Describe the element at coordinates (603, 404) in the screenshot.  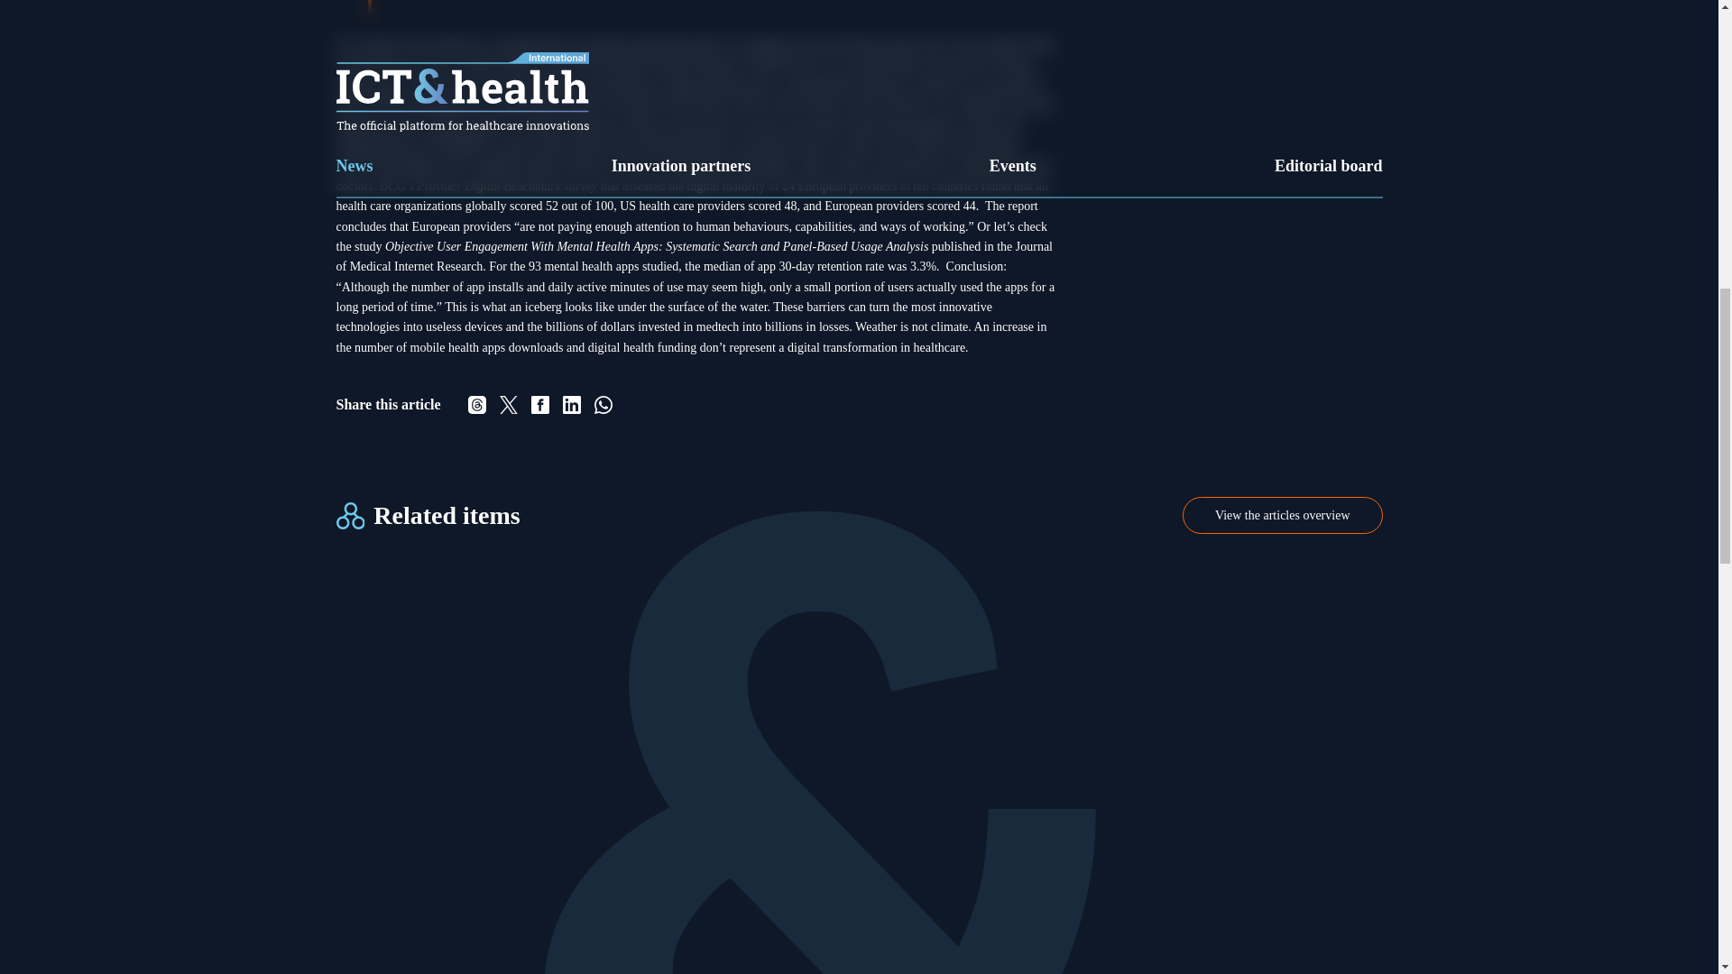
I see `Share on WhatsApp` at that location.